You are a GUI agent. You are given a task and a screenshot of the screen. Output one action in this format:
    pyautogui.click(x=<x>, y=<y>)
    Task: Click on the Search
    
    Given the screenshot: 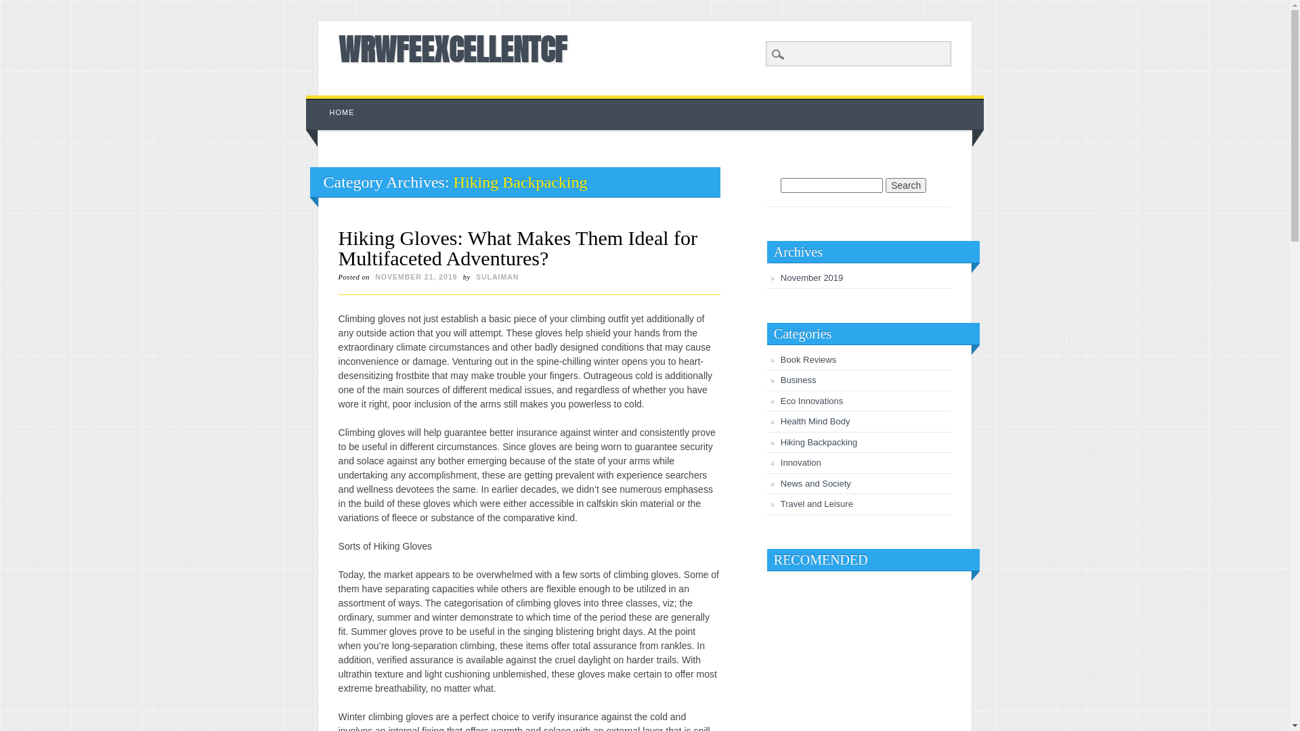 What is the action you would take?
    pyautogui.click(x=20, y=7)
    